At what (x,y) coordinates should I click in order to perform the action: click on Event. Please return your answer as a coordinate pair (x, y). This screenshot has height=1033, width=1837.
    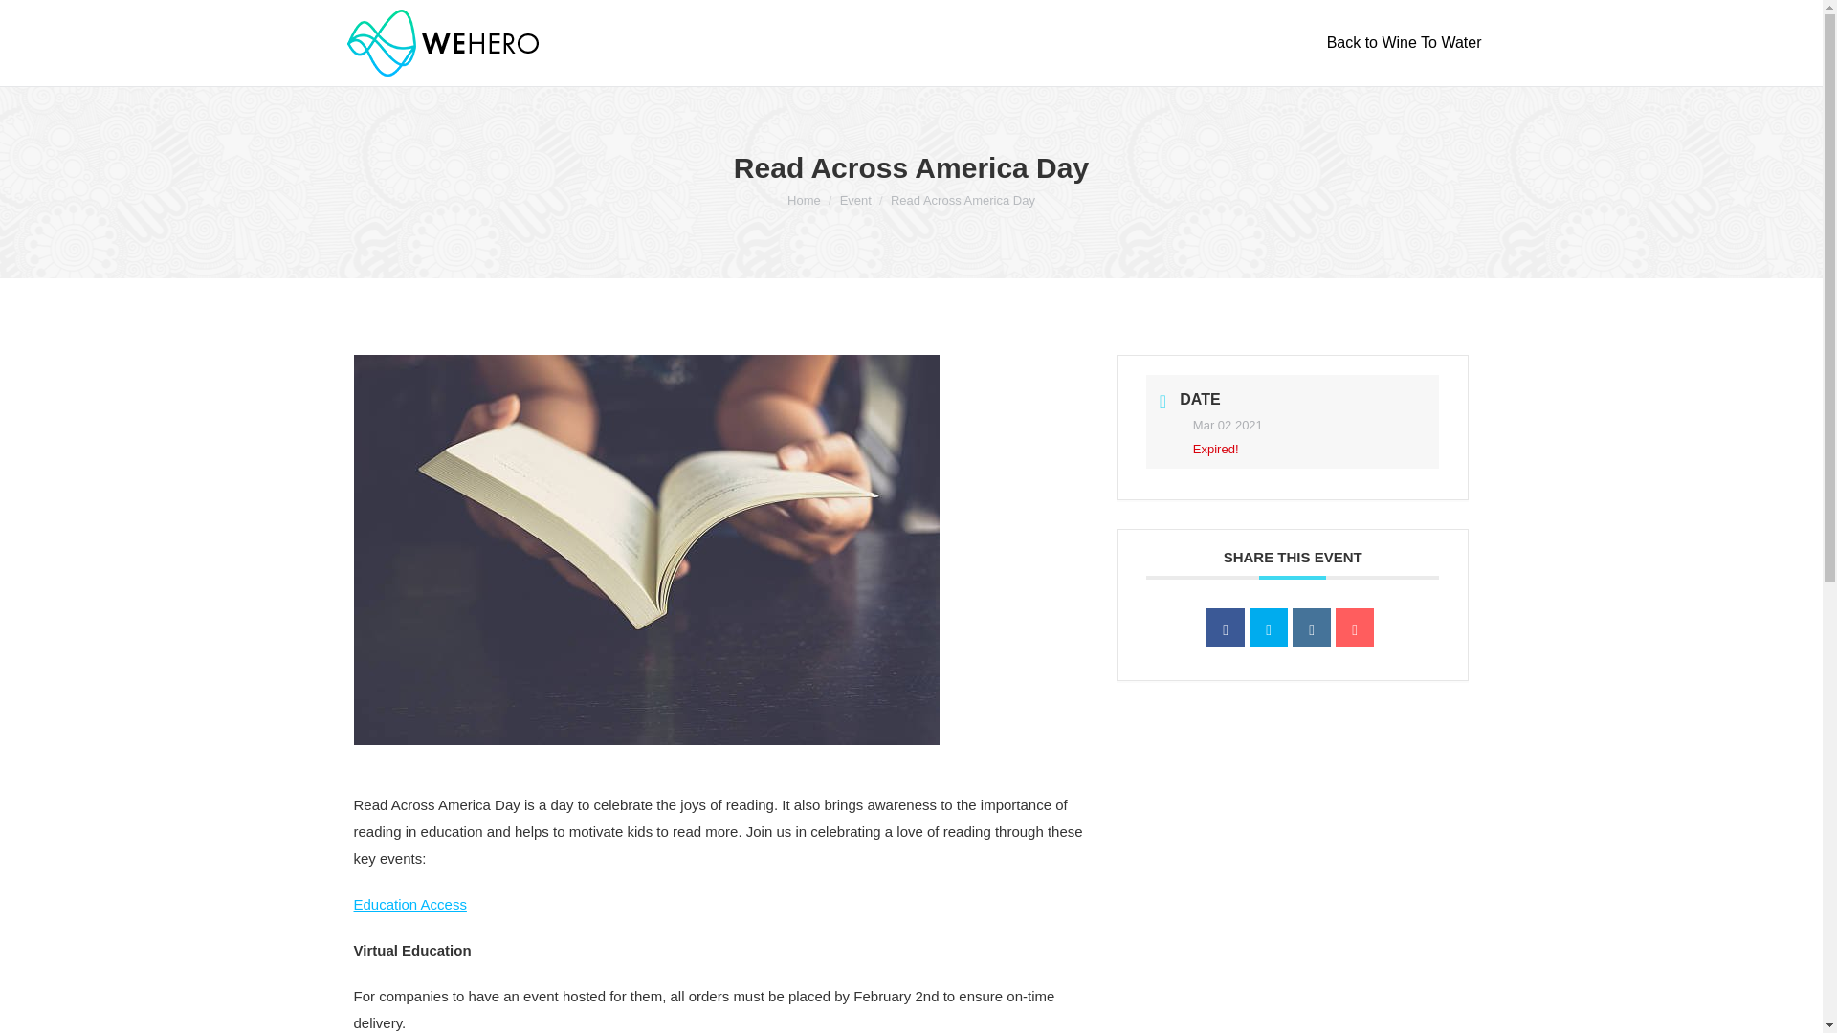
    Looking at the image, I should click on (855, 200).